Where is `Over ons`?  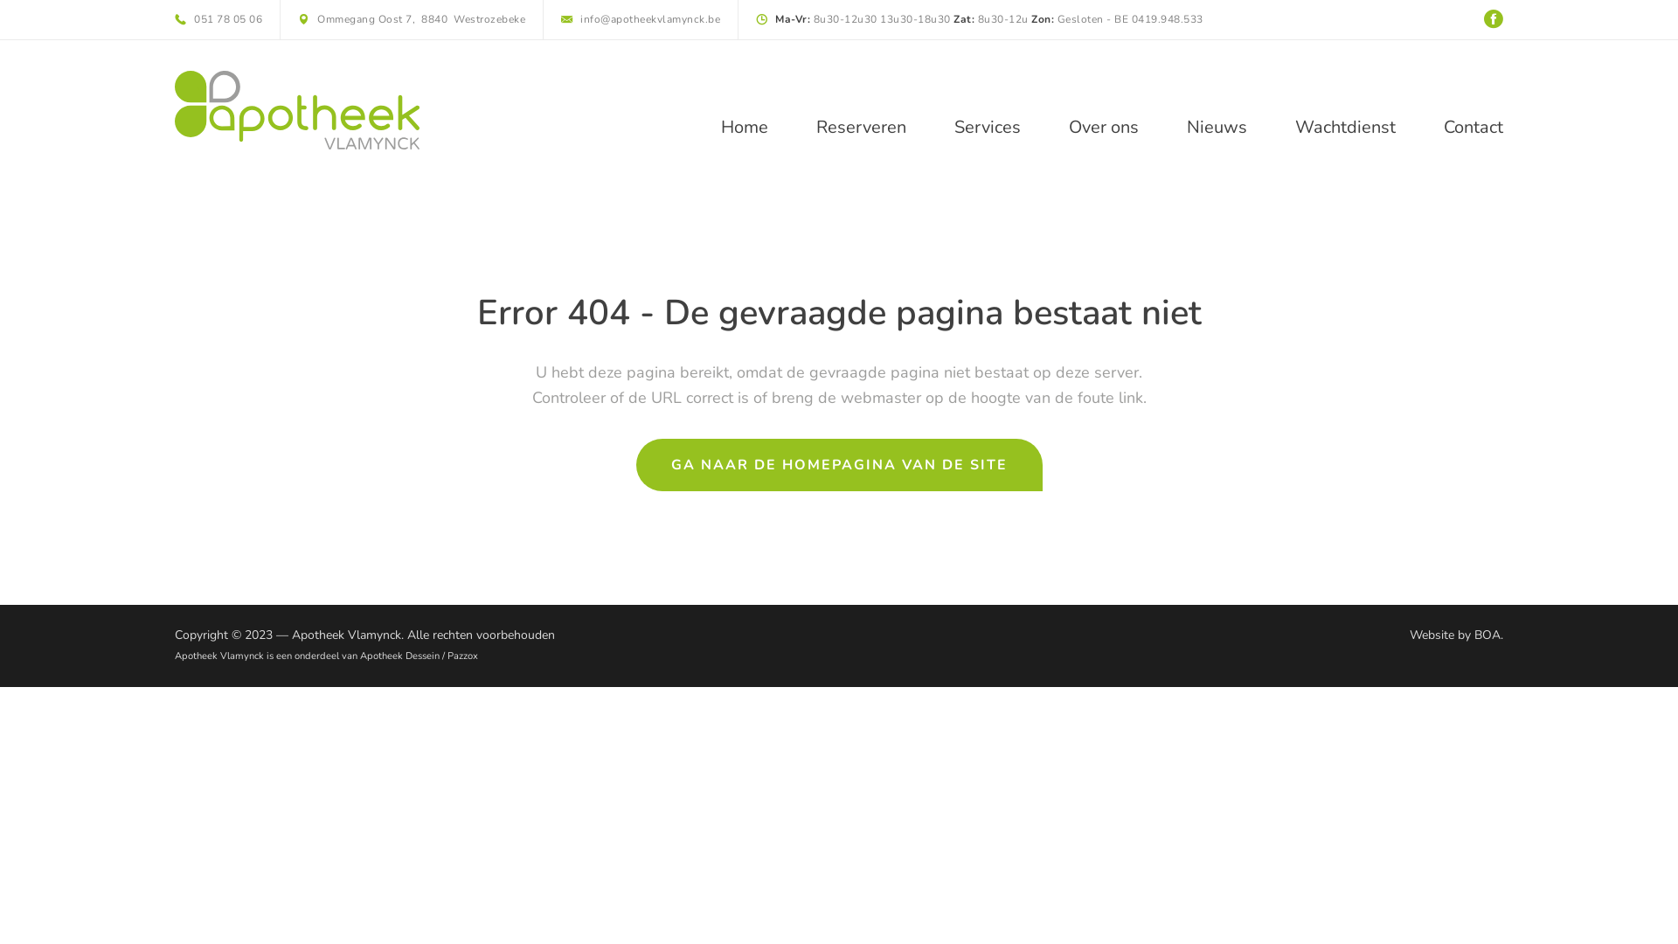
Over ons is located at coordinates (1104, 128).